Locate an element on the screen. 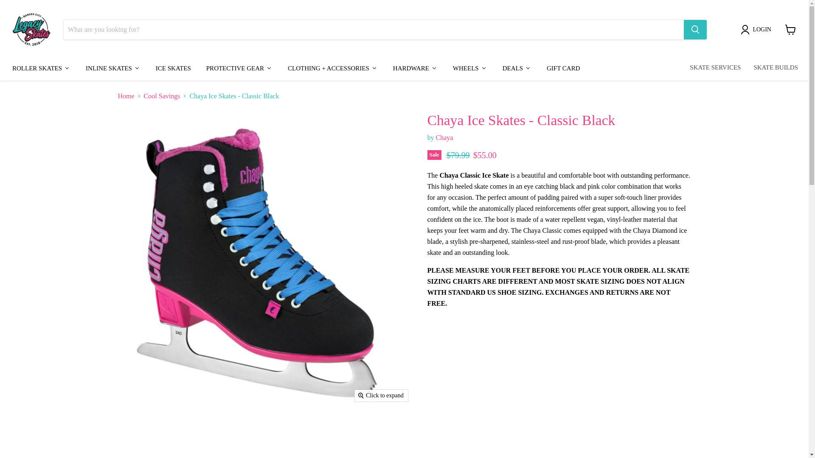 The width and height of the screenshot is (815, 458). View cart is located at coordinates (790, 29).